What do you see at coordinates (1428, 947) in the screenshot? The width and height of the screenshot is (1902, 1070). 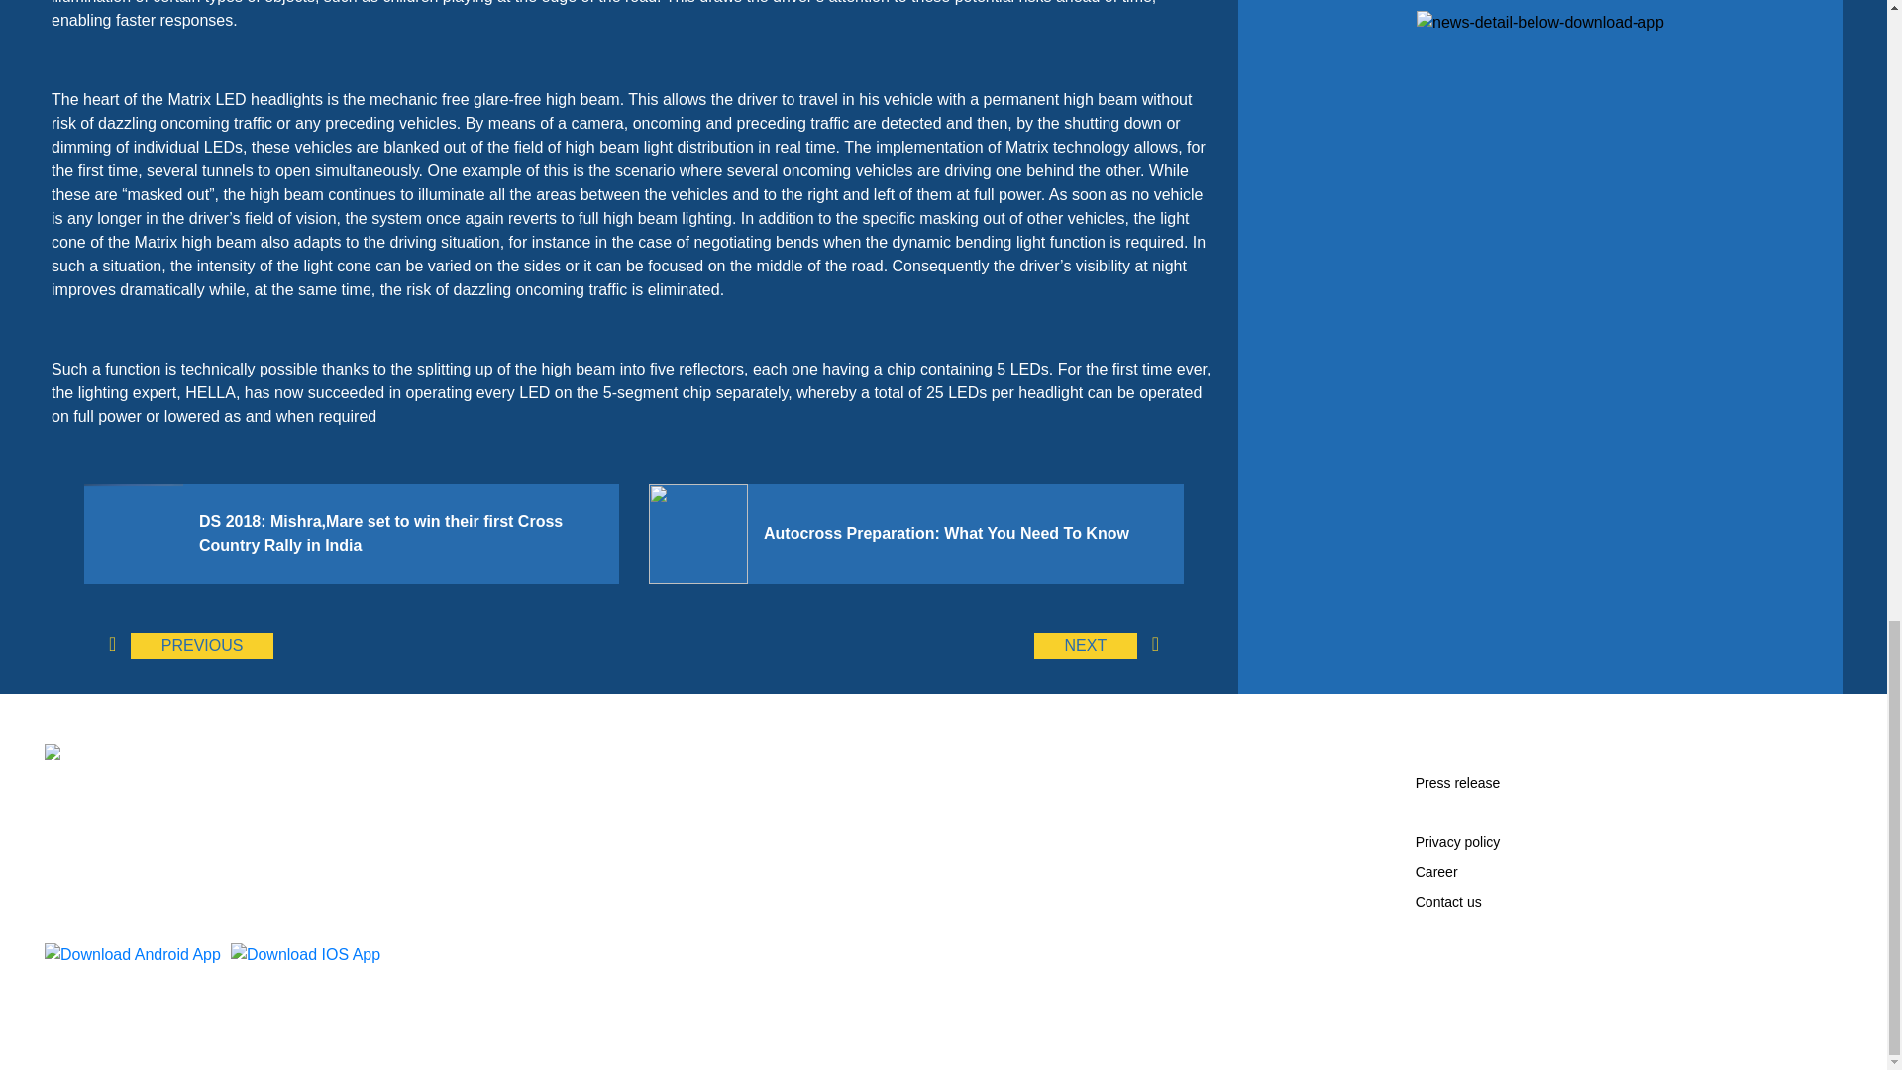 I see `Facebook` at bounding box center [1428, 947].